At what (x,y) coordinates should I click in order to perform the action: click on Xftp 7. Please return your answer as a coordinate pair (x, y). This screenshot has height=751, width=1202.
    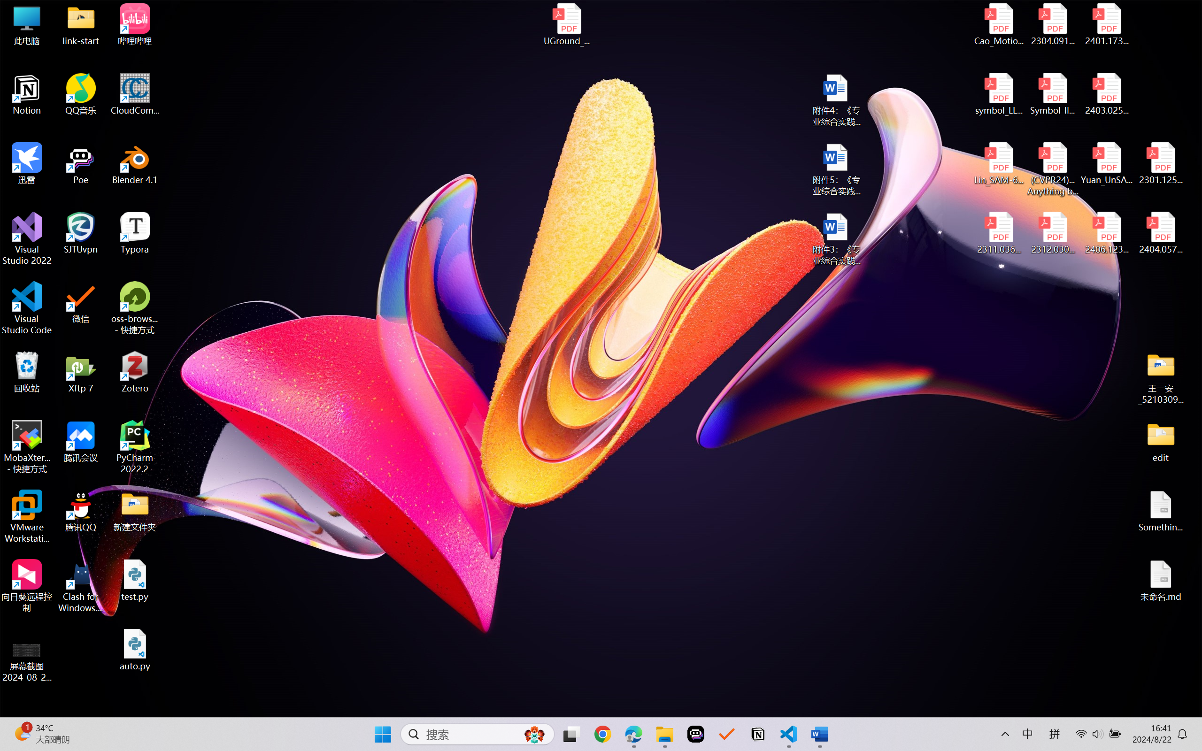
    Looking at the image, I should click on (81, 372).